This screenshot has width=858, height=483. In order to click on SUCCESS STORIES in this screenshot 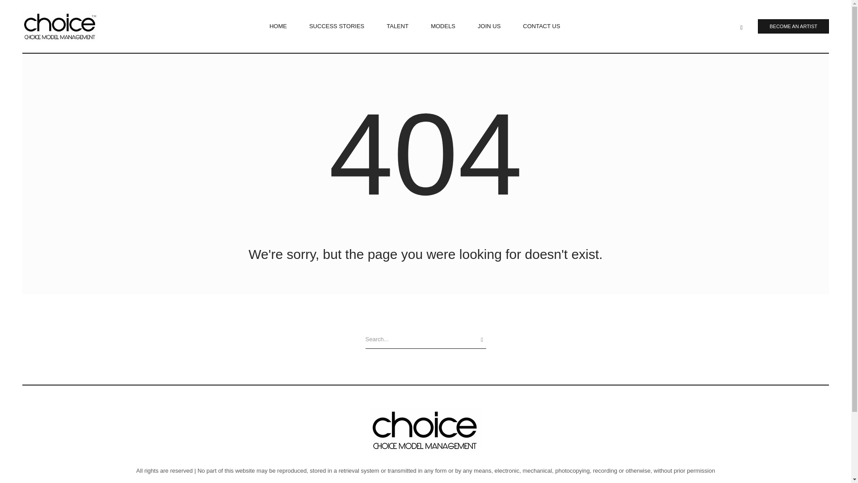, I will do `click(336, 26)`.